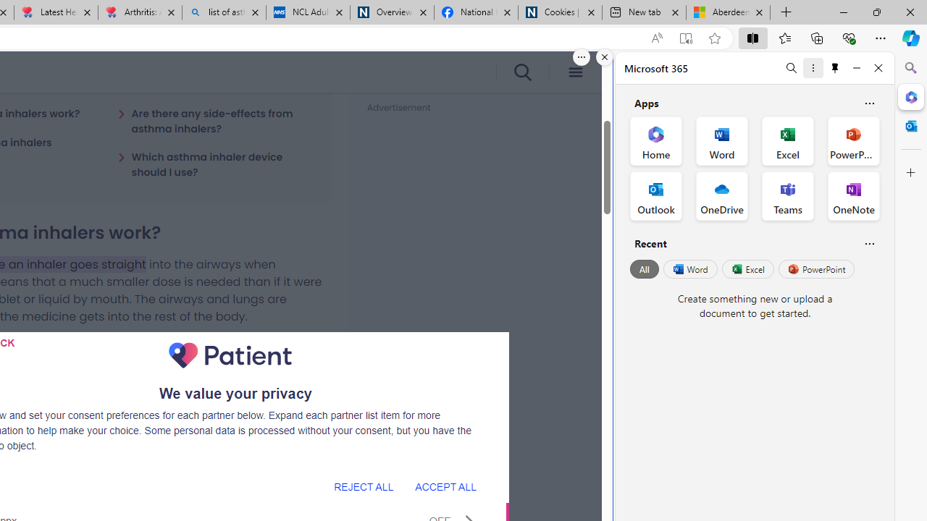  Describe the element at coordinates (656, 195) in the screenshot. I see `Outlook Office App` at that location.